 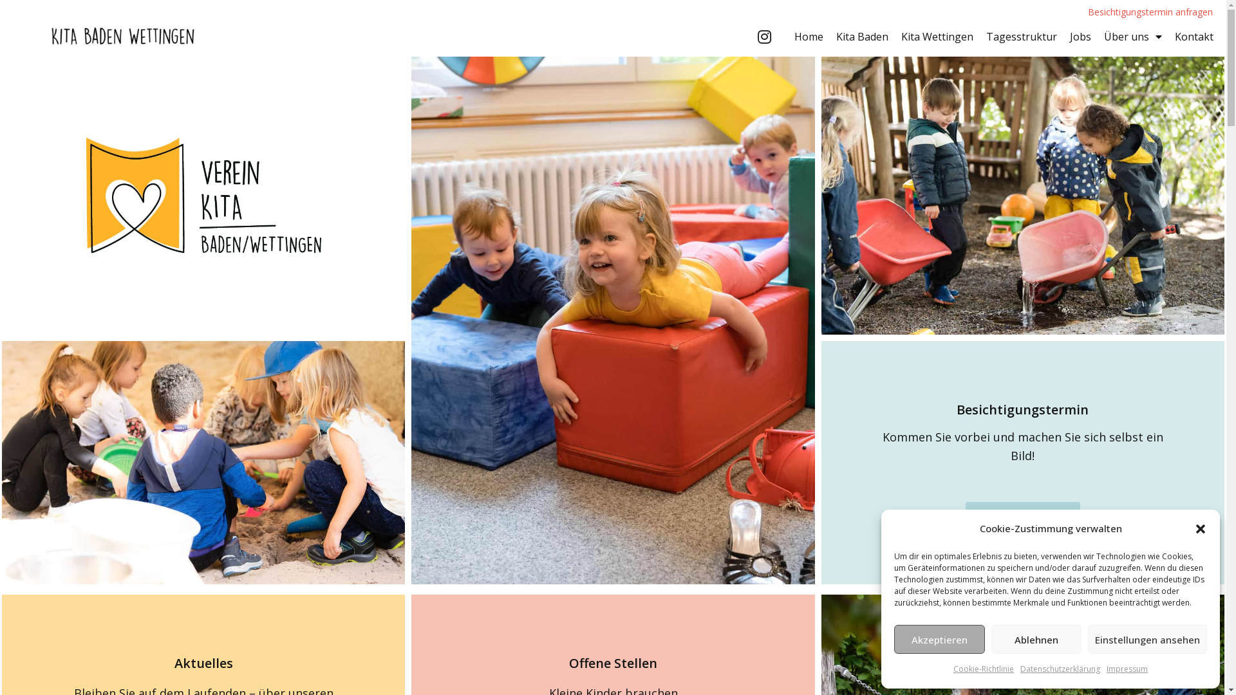 What do you see at coordinates (984, 669) in the screenshot?
I see `Cookie-Richtlinie` at bounding box center [984, 669].